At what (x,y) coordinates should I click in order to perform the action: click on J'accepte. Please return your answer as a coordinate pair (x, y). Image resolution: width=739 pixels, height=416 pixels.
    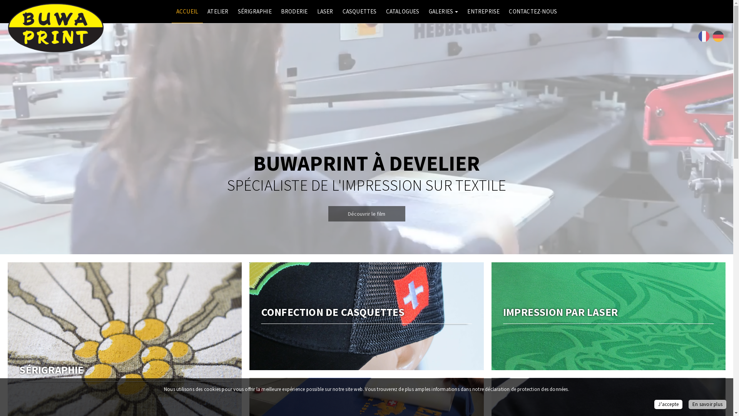
    Looking at the image, I should click on (668, 404).